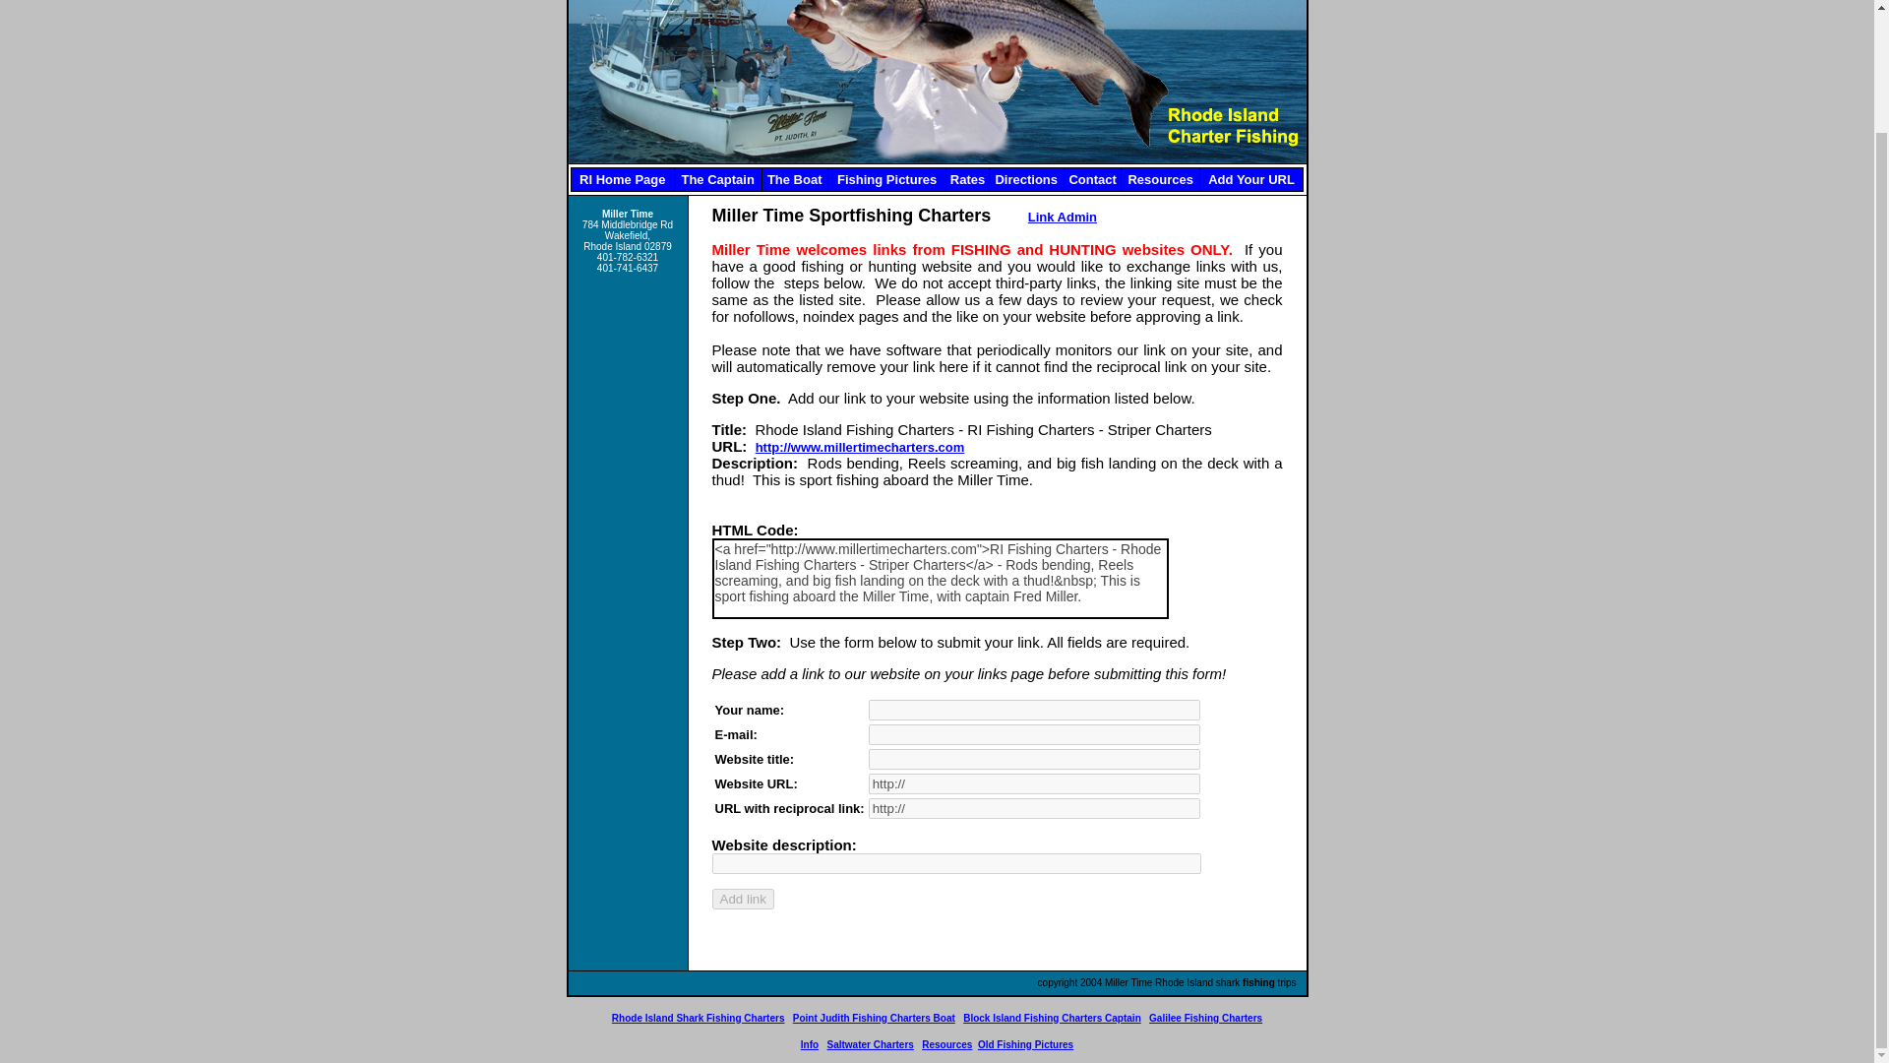 This screenshot has width=1889, height=1063. What do you see at coordinates (946, 1043) in the screenshot?
I see `Resources` at bounding box center [946, 1043].